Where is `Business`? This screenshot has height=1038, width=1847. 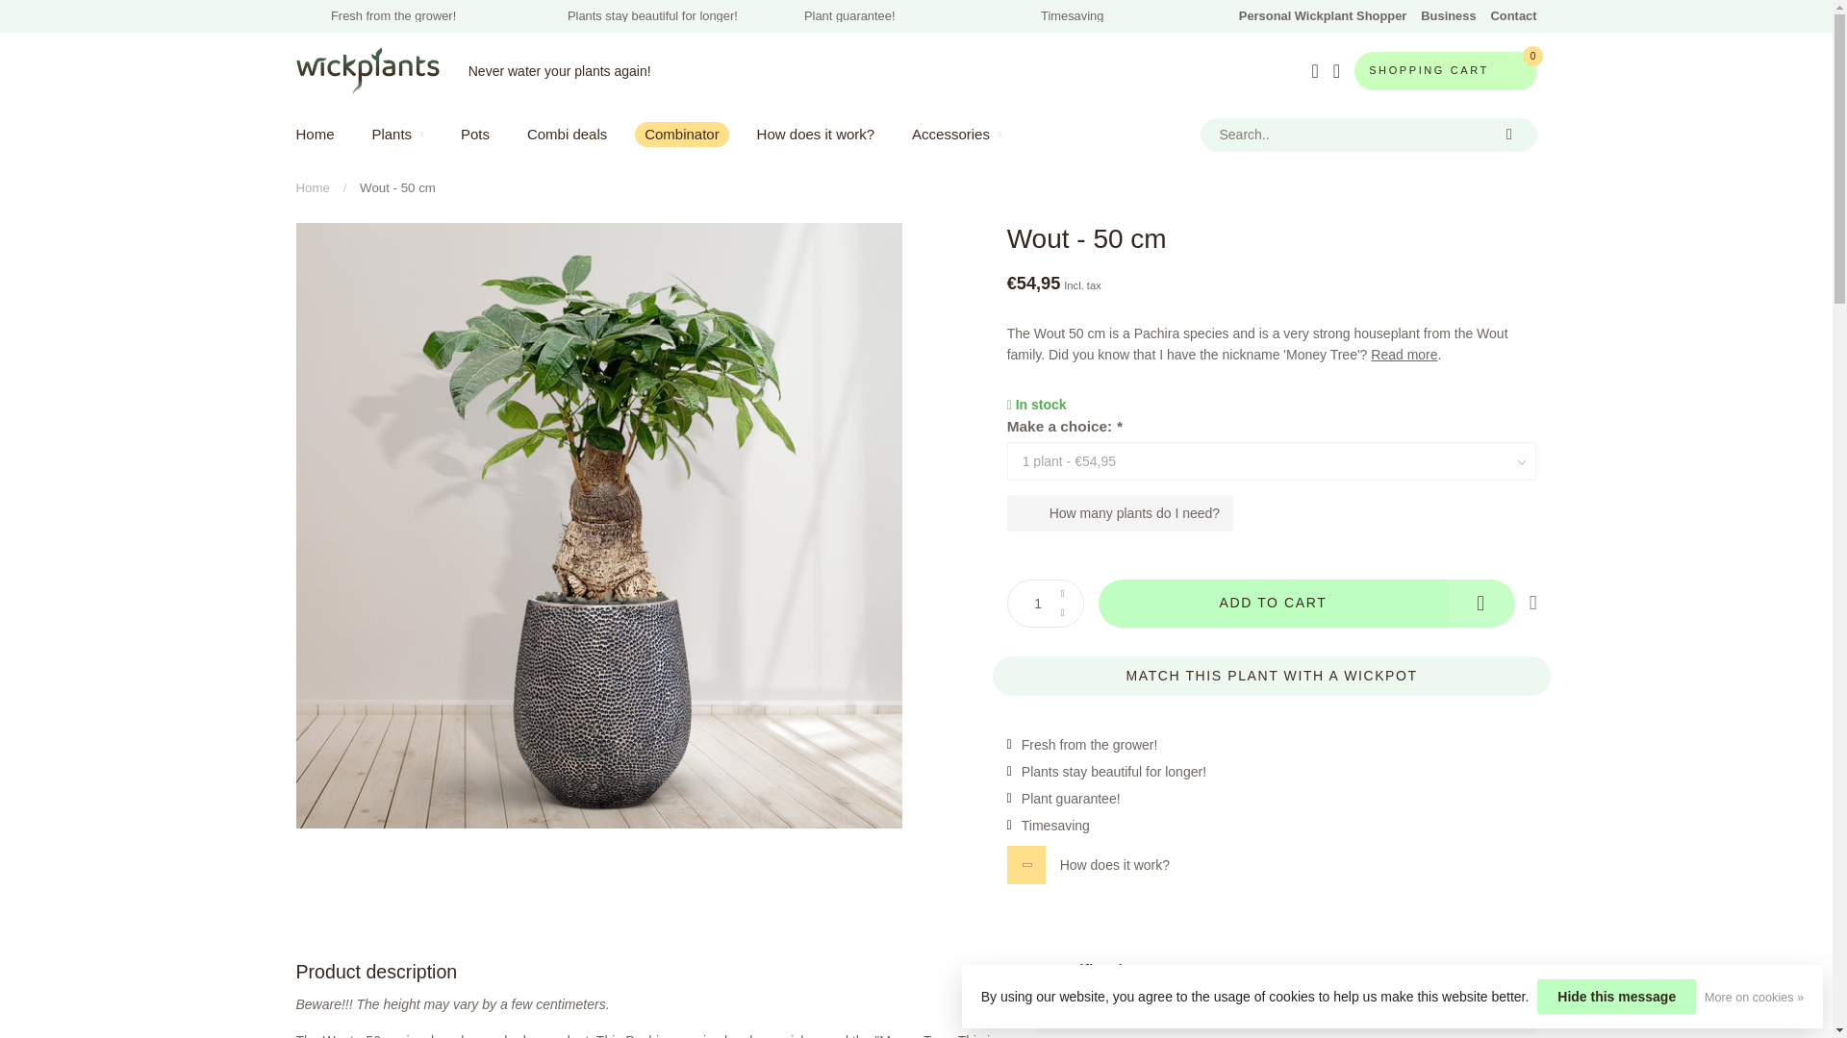 Business is located at coordinates (1448, 15).